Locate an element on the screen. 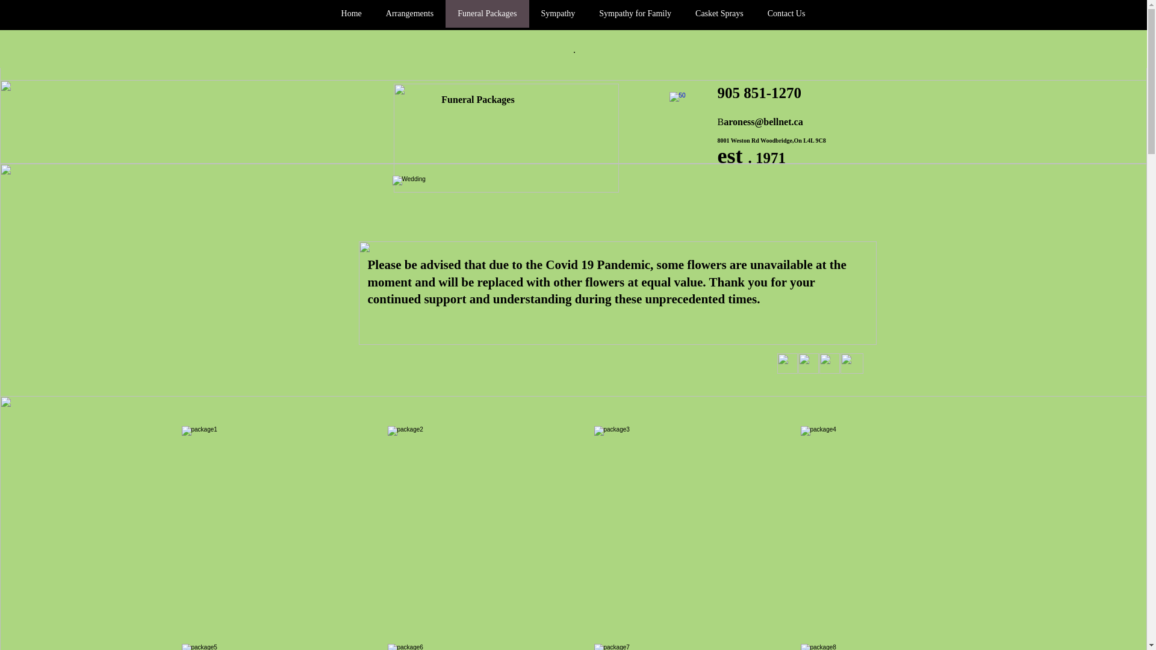 This screenshot has height=650, width=1156. Baroness@bellnet.ca is located at coordinates (760, 122).